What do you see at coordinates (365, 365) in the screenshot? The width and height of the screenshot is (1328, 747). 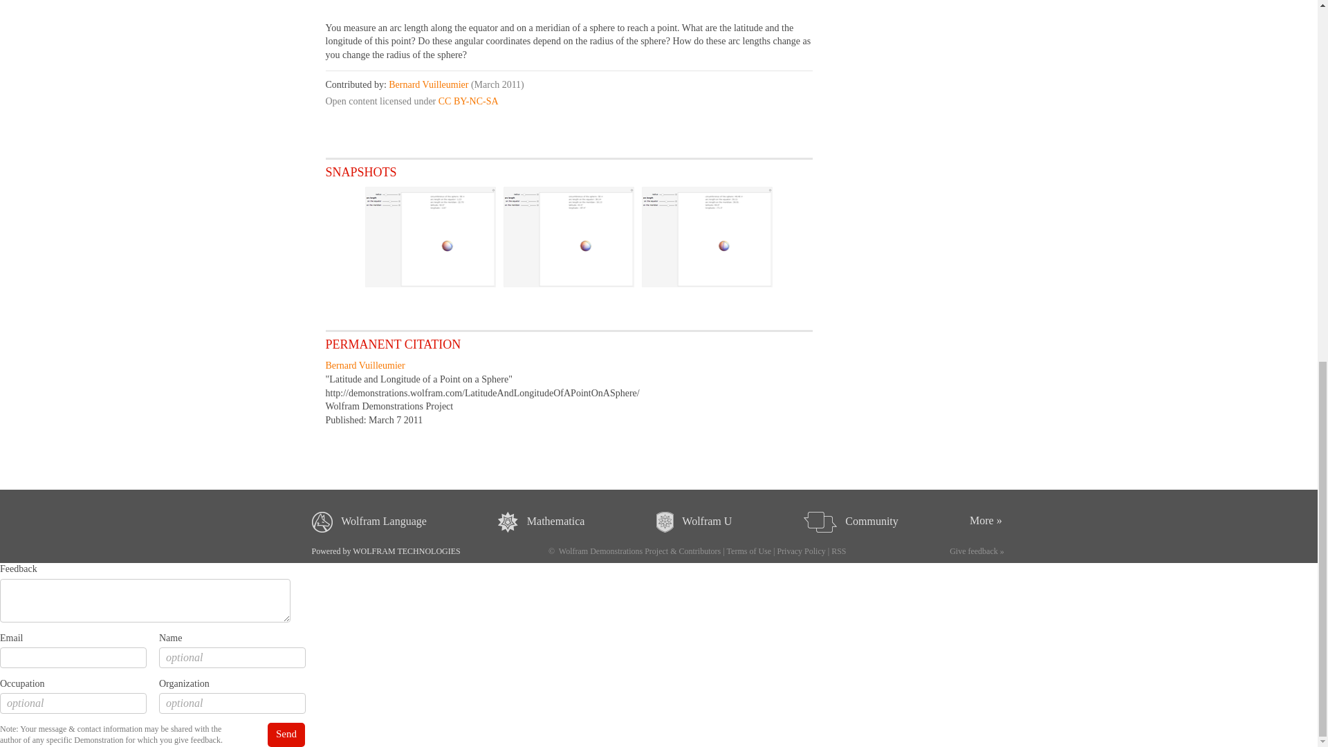 I see `Bernard Vuilleumier` at bounding box center [365, 365].